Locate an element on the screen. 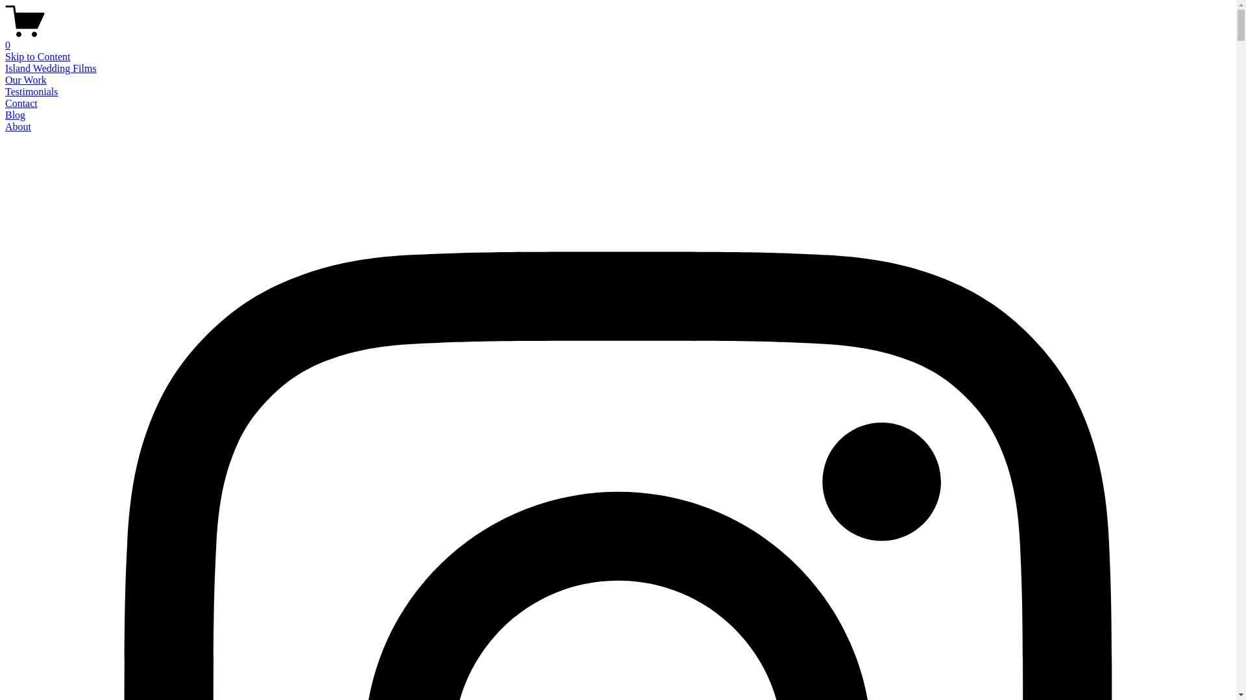  0 is located at coordinates (618, 40).